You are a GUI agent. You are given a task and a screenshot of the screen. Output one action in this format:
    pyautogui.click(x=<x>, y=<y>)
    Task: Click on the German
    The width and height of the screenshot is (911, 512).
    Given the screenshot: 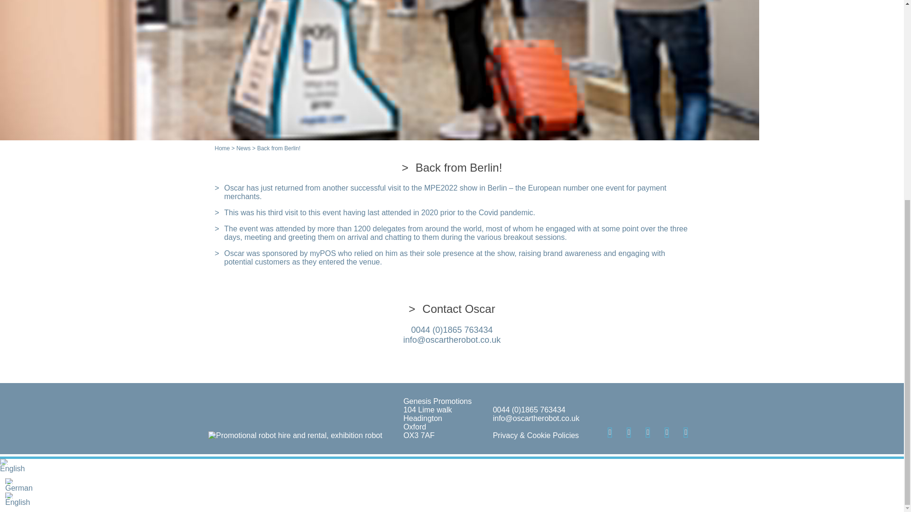 What is the action you would take?
    pyautogui.click(x=9, y=481)
    